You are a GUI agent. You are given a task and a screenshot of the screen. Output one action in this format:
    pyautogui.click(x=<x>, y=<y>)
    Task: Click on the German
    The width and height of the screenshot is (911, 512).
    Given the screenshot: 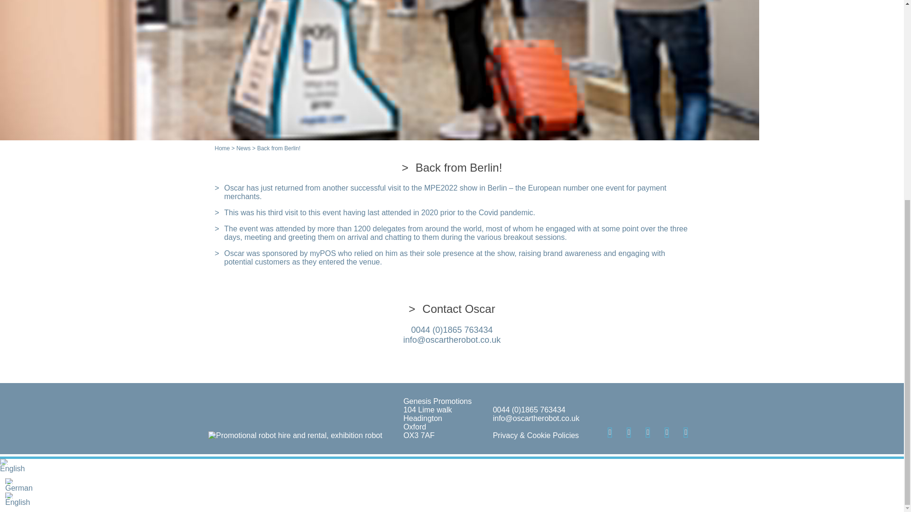 What is the action you would take?
    pyautogui.click(x=9, y=481)
    